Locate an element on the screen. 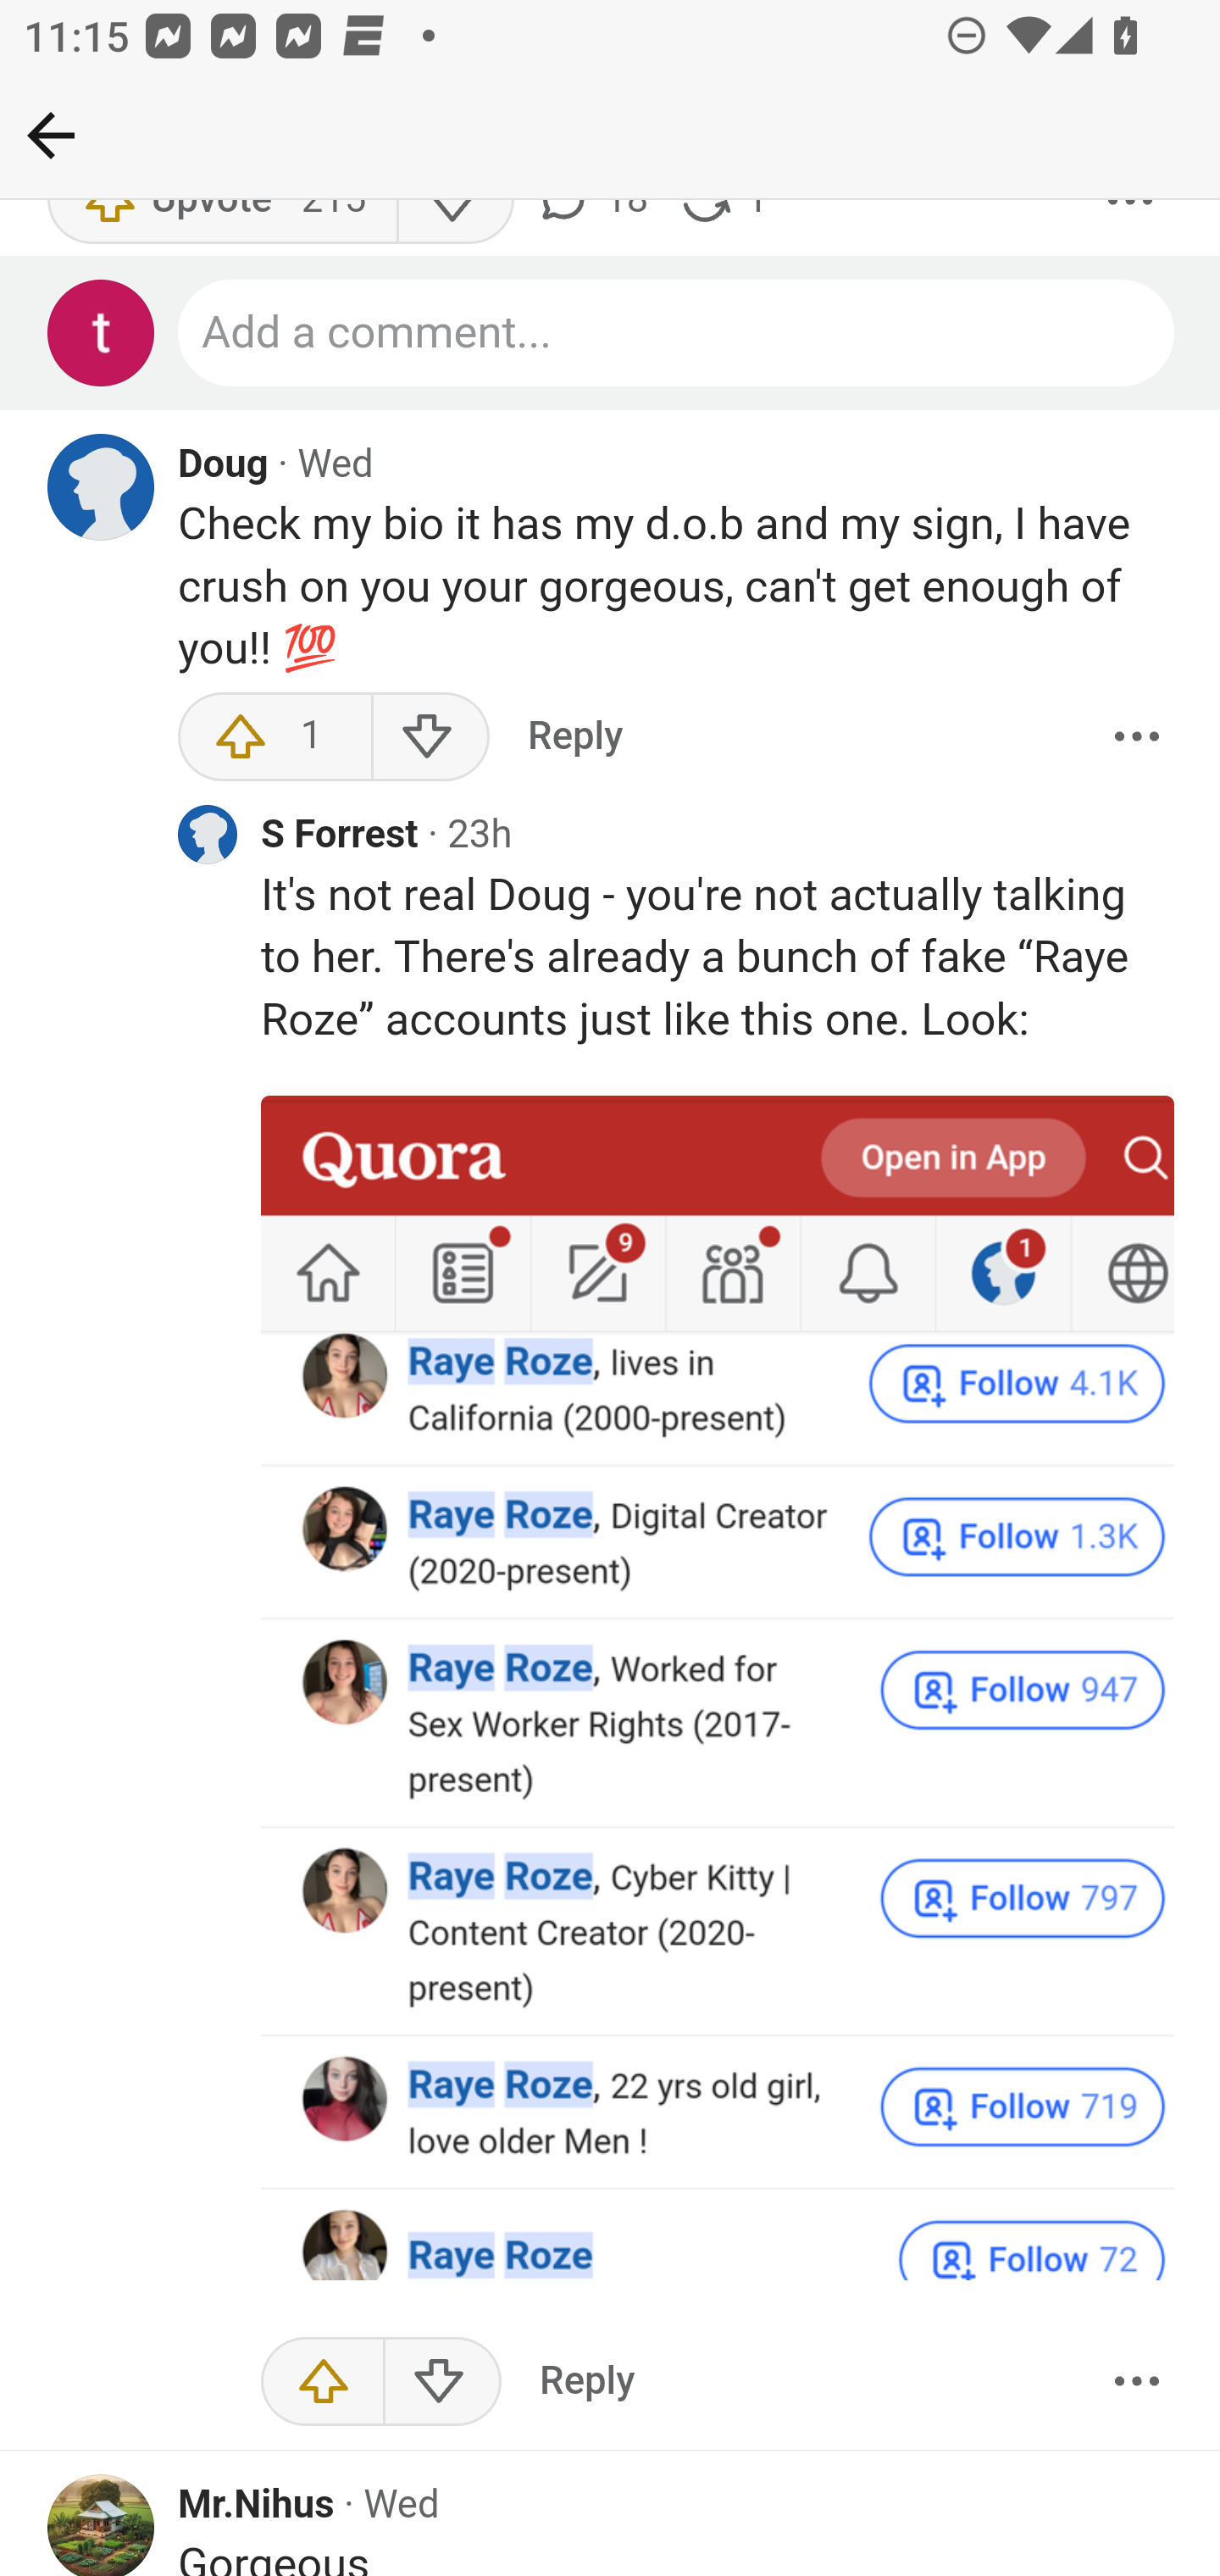 The image size is (1220, 2576). Reply is located at coordinates (587, 2384).